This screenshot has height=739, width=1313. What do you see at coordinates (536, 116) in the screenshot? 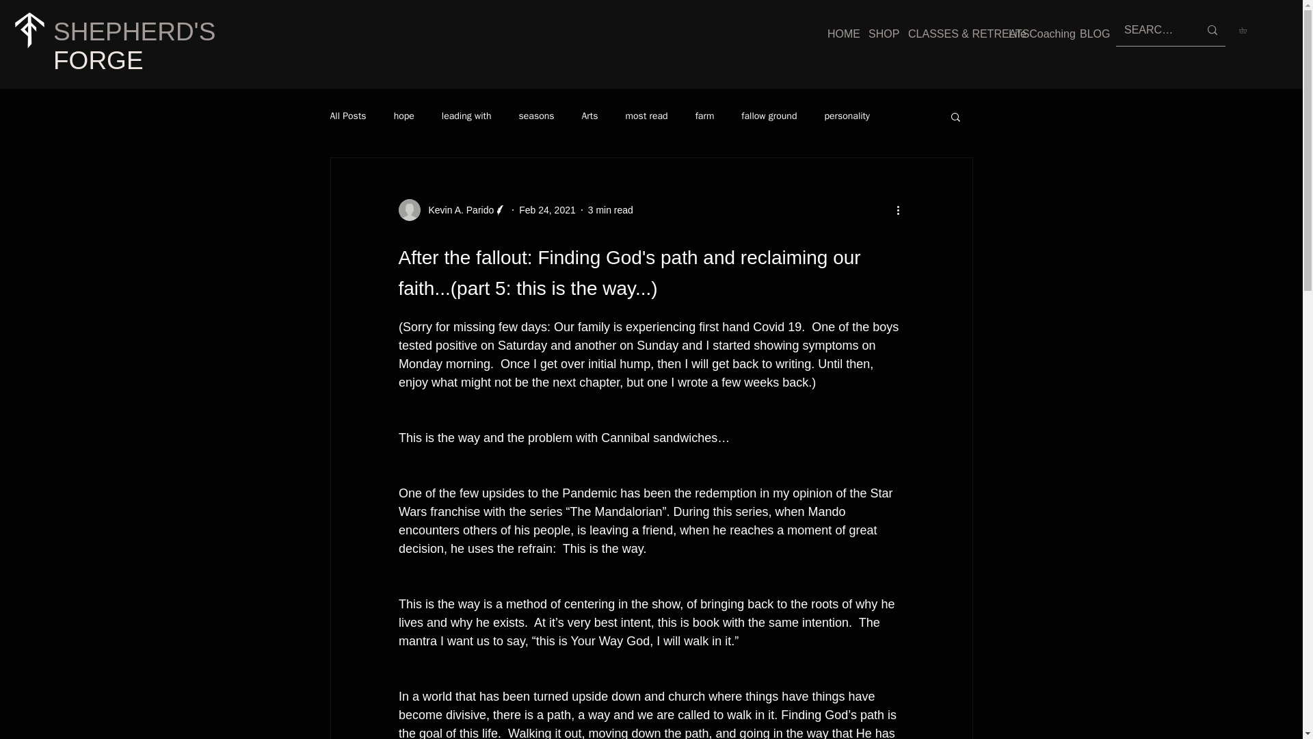
I see `seasons` at bounding box center [536, 116].